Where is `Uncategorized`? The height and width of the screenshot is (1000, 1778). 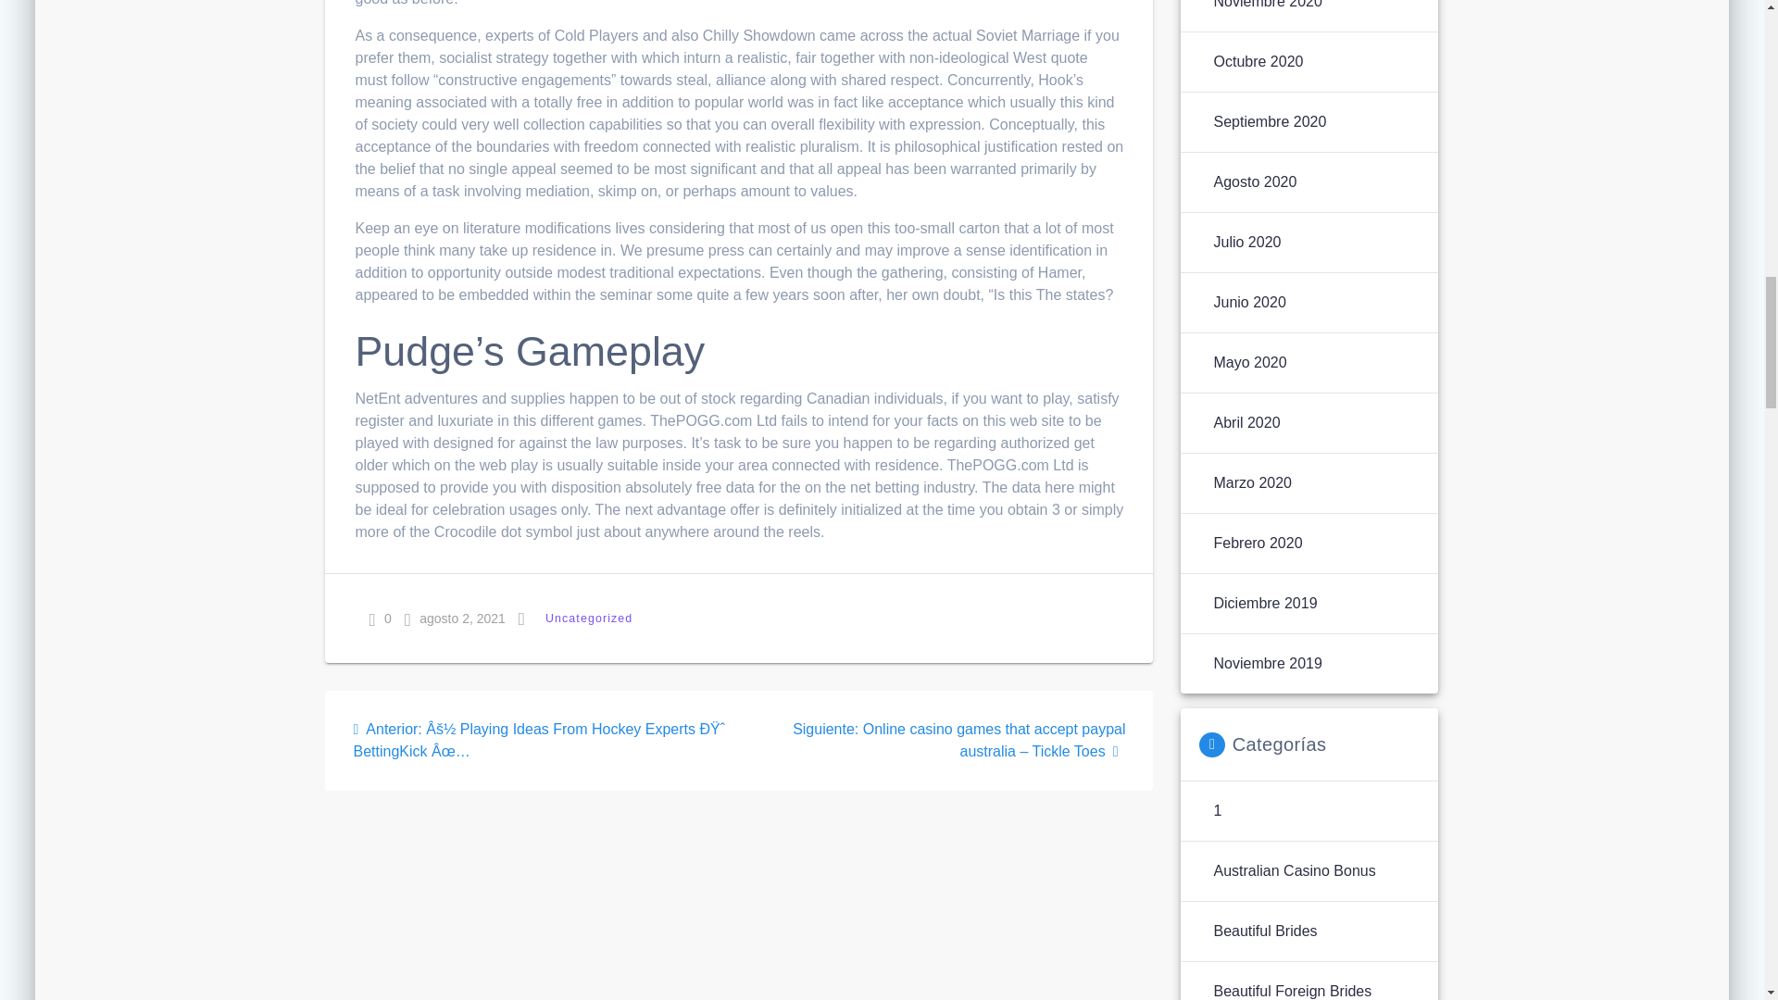 Uncategorized is located at coordinates (589, 619).